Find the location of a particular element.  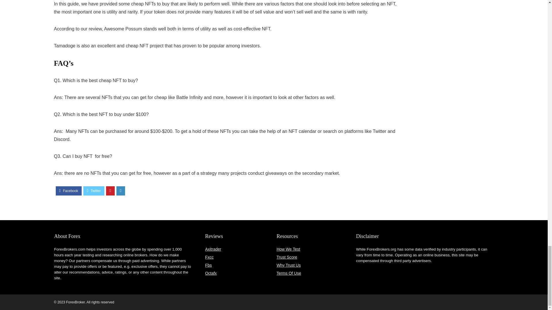

Octafx is located at coordinates (210, 273).